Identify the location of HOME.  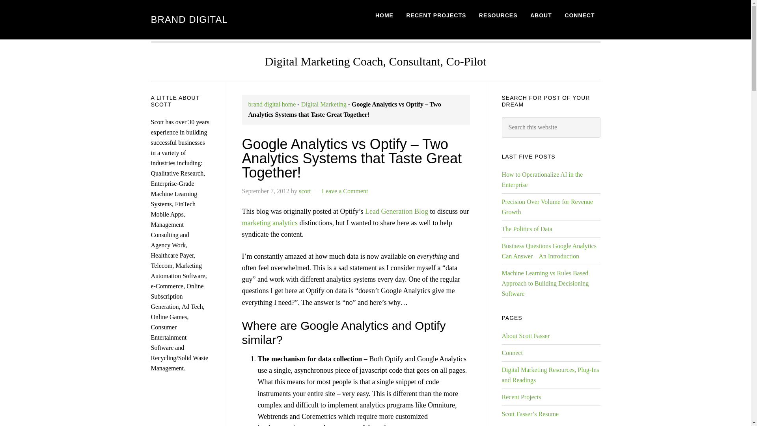
(384, 15).